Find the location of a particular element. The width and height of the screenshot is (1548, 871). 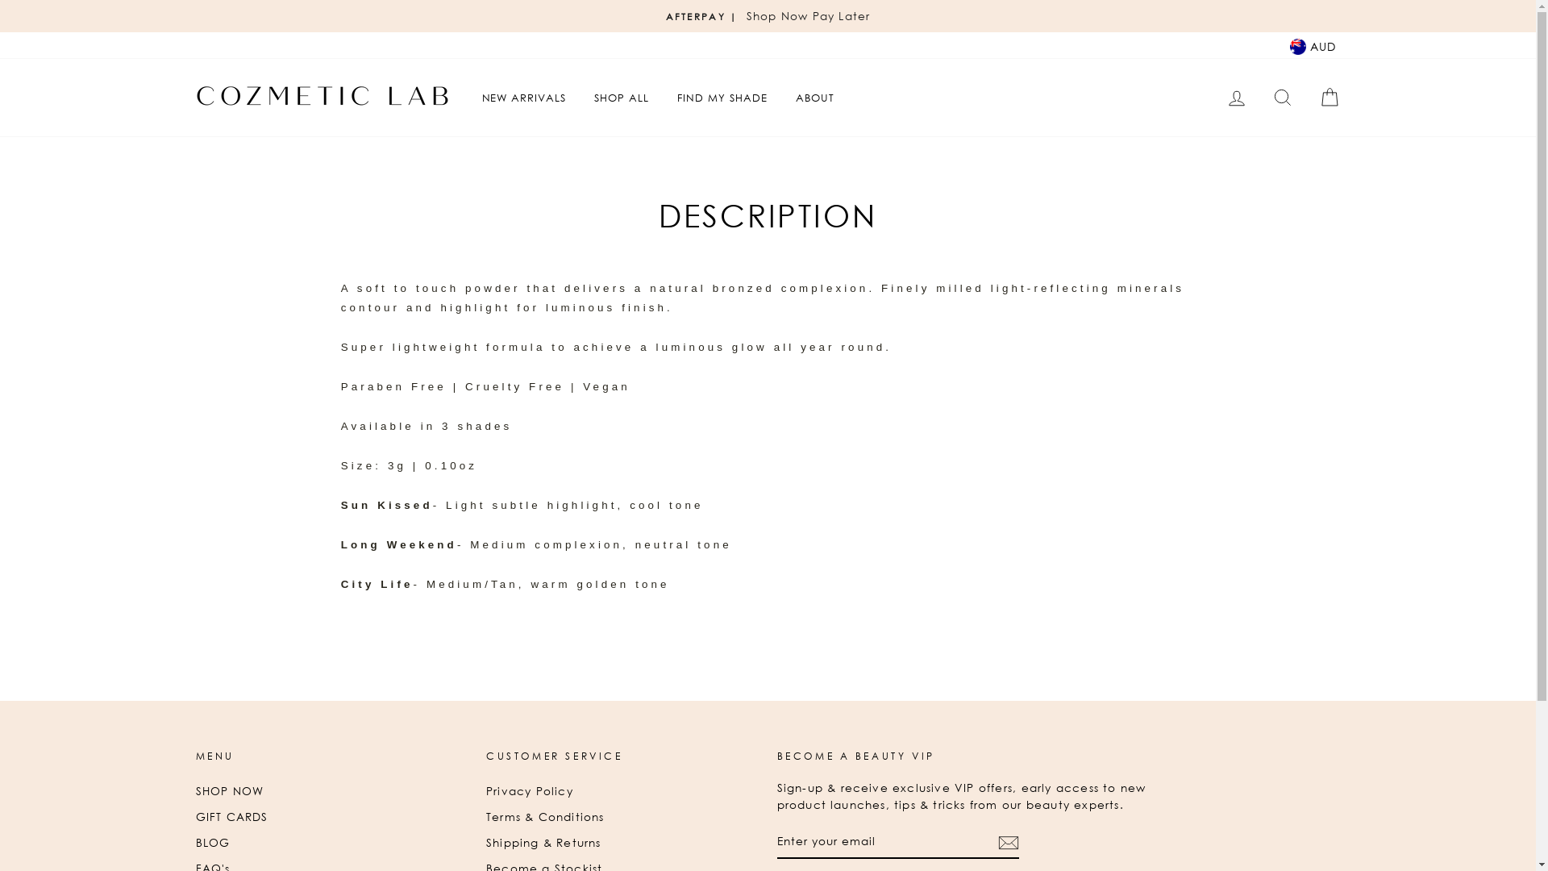

AUD is located at coordinates (1313, 45).